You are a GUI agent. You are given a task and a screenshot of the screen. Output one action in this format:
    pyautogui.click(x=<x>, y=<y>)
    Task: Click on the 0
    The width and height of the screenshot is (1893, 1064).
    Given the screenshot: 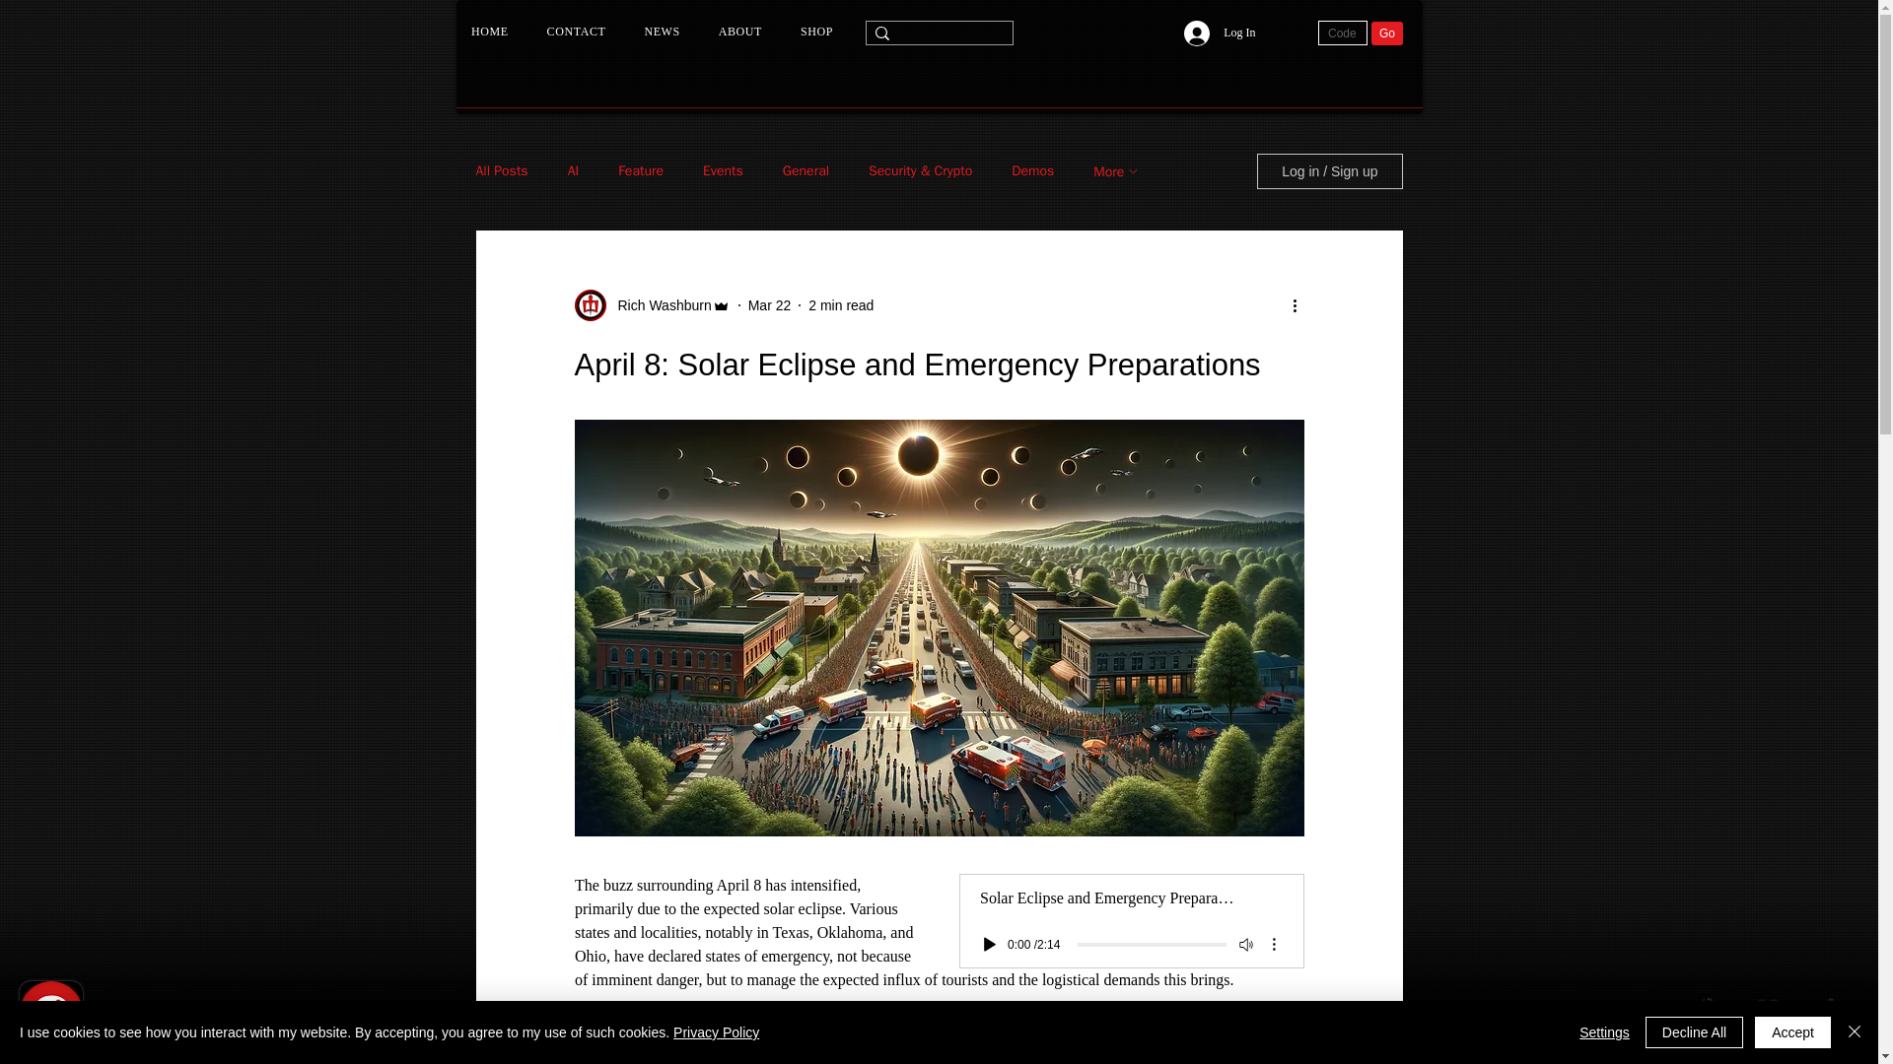 What is the action you would take?
    pyautogui.click(x=1151, y=944)
    